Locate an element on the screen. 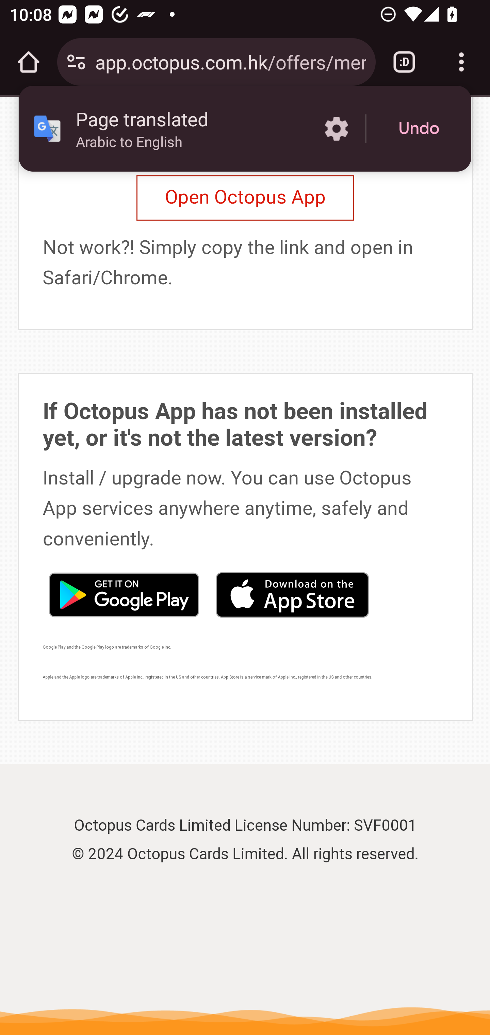 Image resolution: width=490 pixels, height=1035 pixels. Customize and control Google Chrome is located at coordinates (461, 62).